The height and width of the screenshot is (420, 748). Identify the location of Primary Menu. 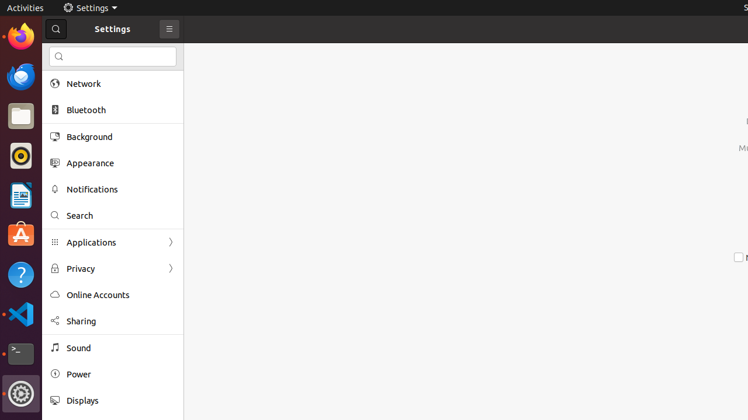
(169, 29).